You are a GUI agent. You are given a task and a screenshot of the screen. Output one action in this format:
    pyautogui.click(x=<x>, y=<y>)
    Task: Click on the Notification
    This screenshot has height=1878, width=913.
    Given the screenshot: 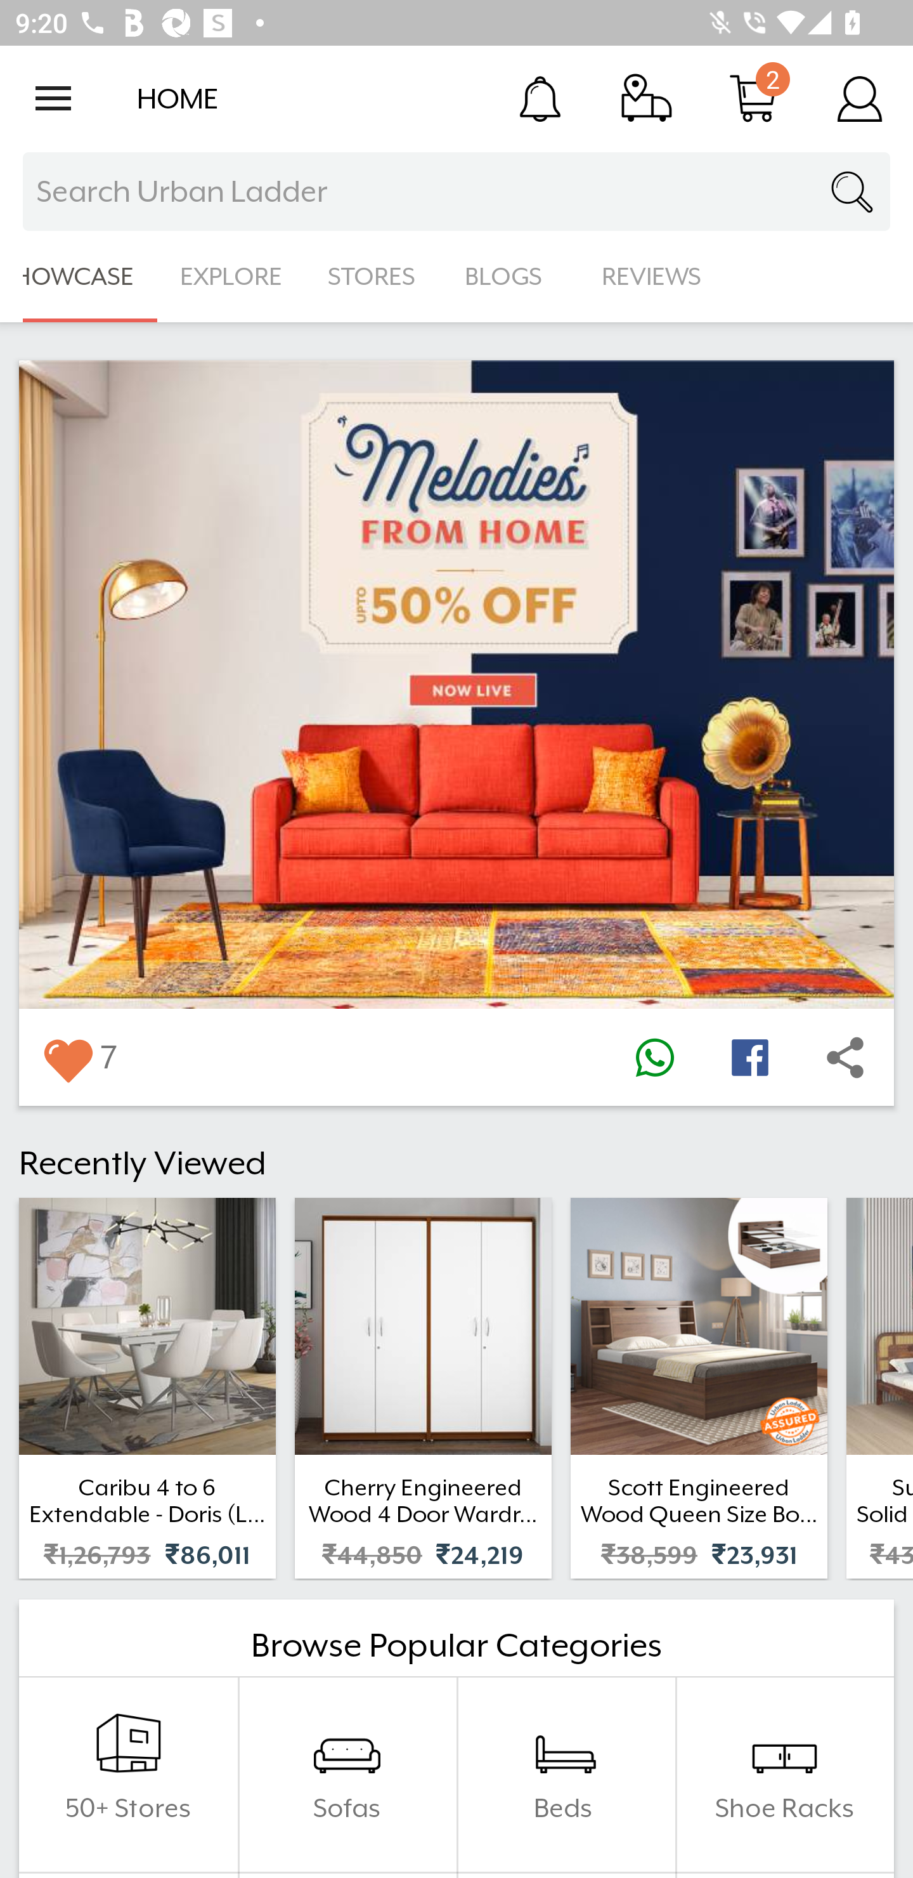 What is the action you would take?
    pyautogui.click(x=540, y=98)
    